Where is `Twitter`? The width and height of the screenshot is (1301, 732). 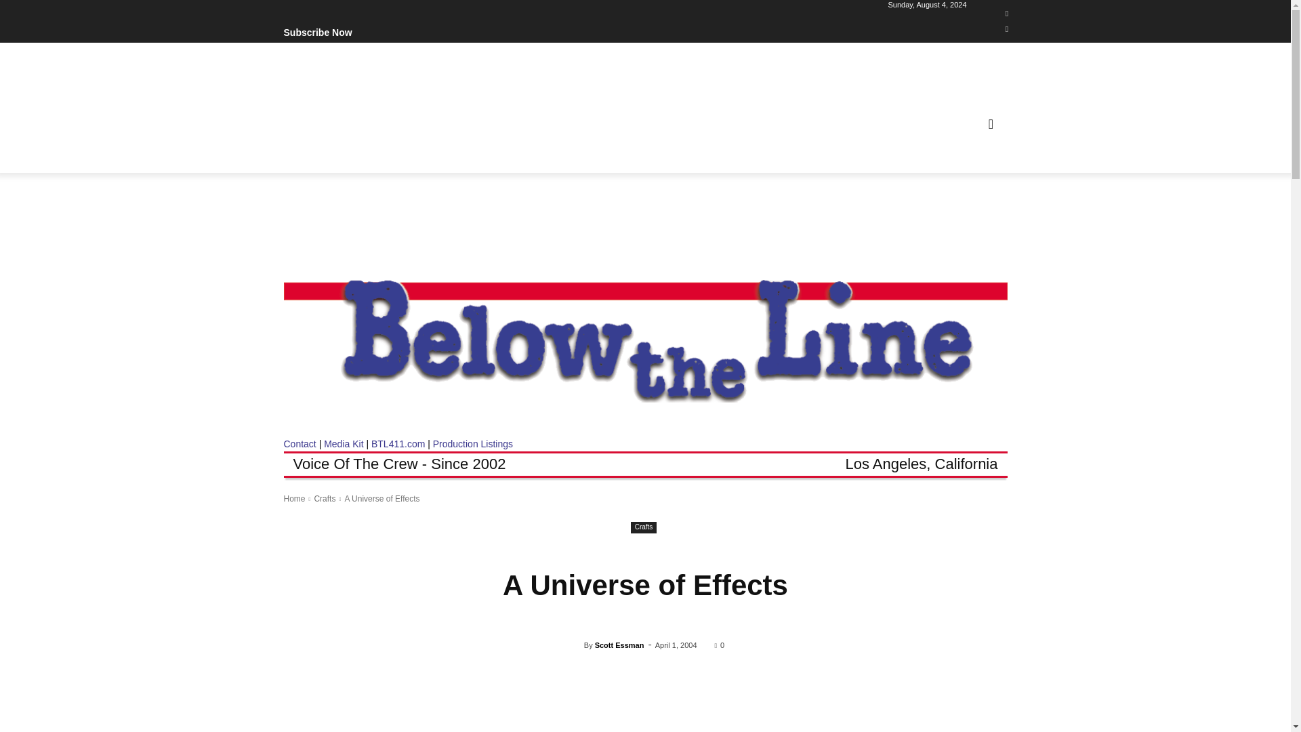 Twitter is located at coordinates (1007, 30).